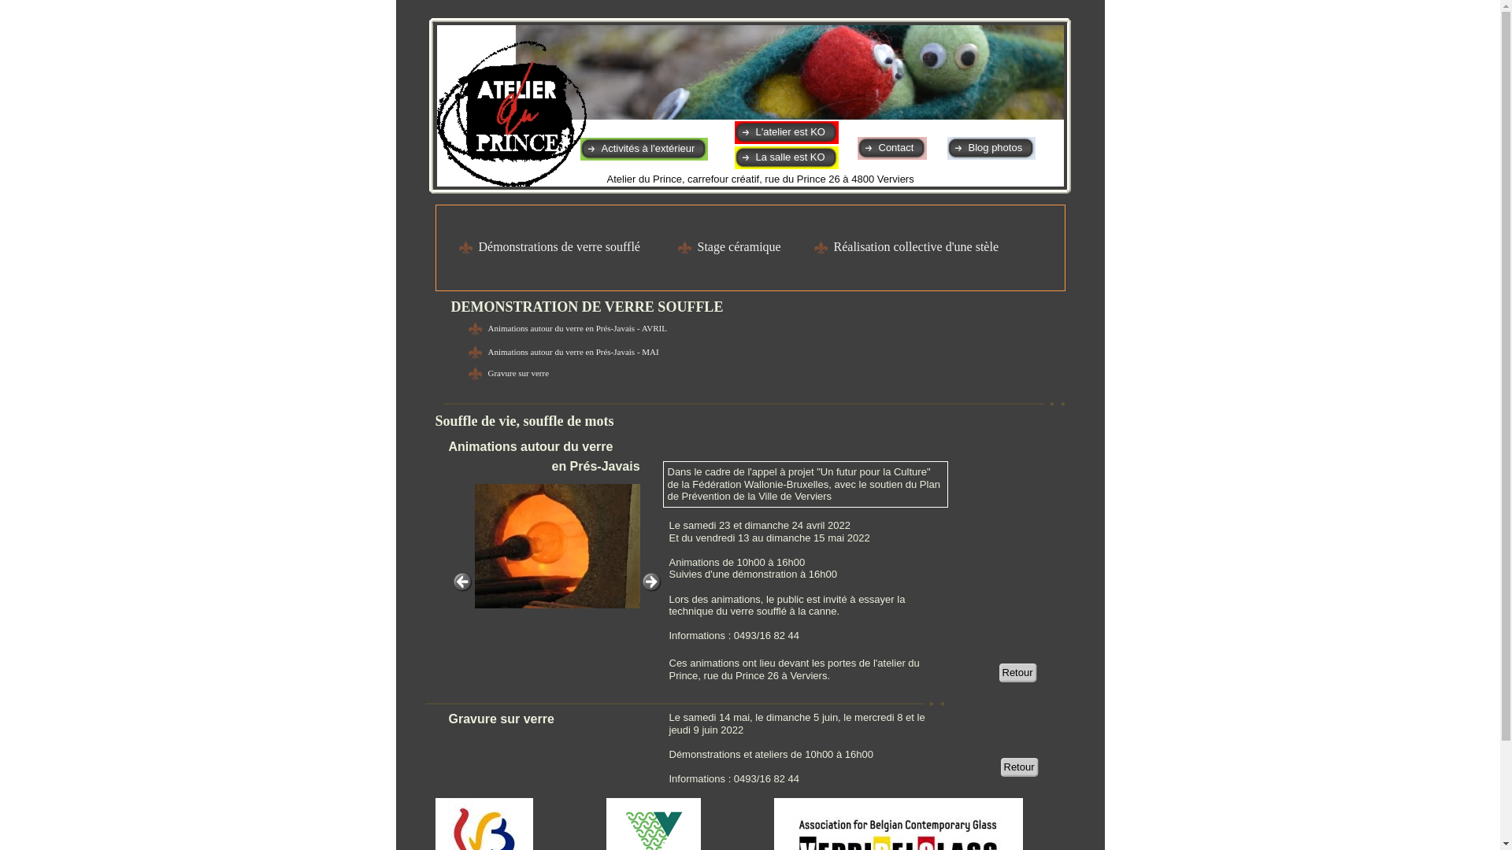 The width and height of the screenshot is (1512, 850). Describe the element at coordinates (896, 148) in the screenshot. I see `Contact` at that location.